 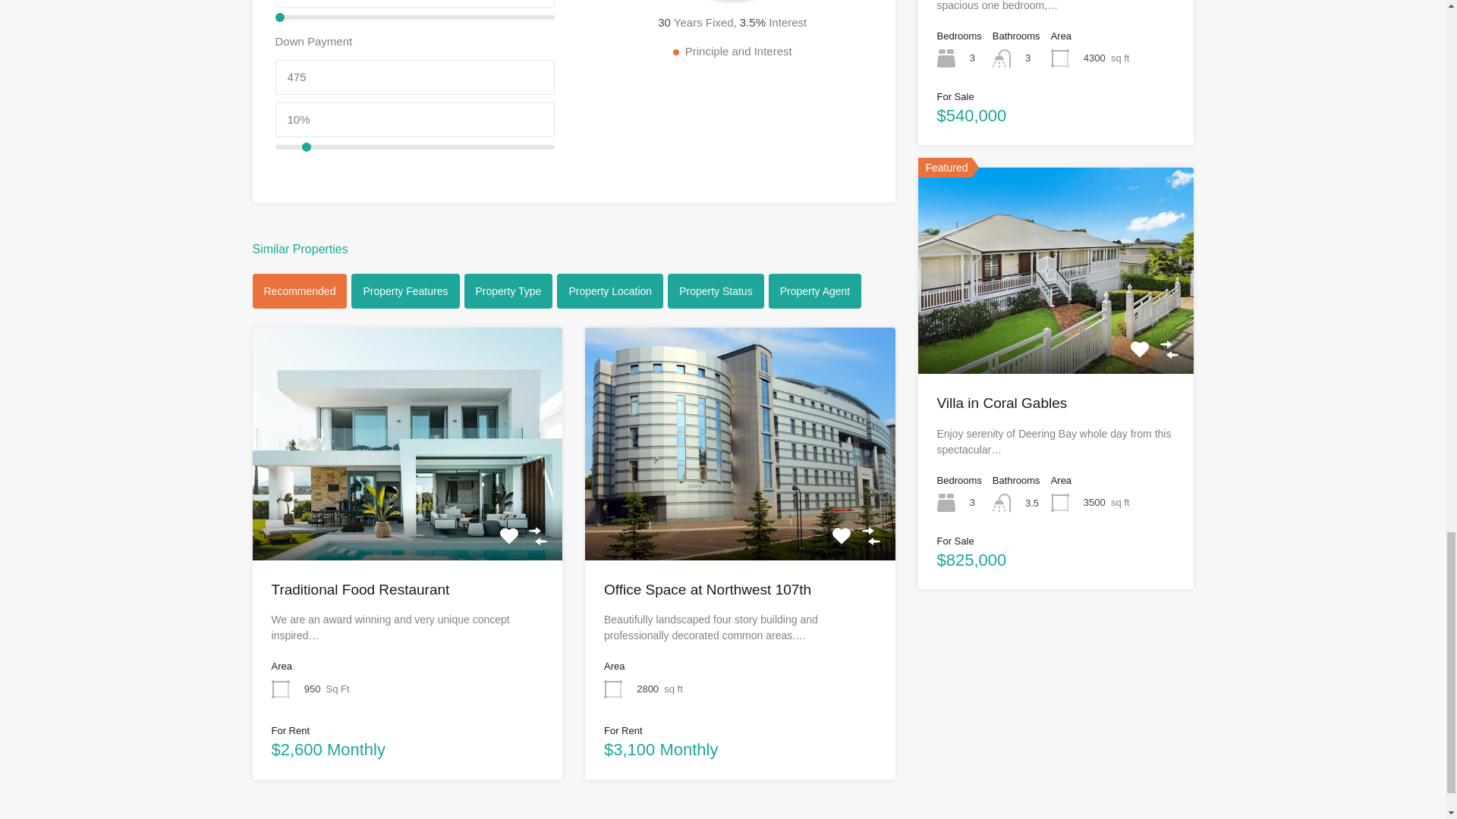 I want to click on 10, so click(x=414, y=147).